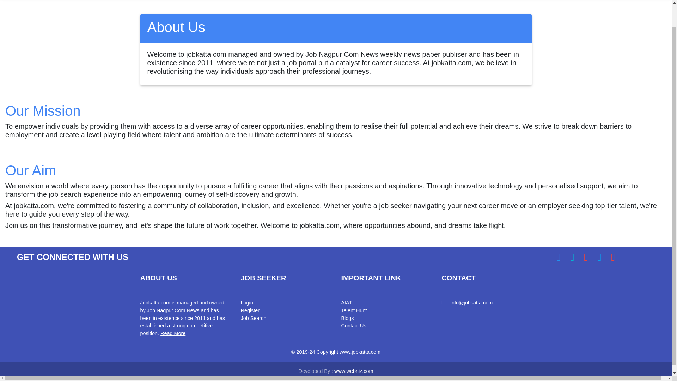 This screenshot has height=381, width=677. Describe the element at coordinates (354, 310) in the screenshot. I see `Telent Hunt` at that location.